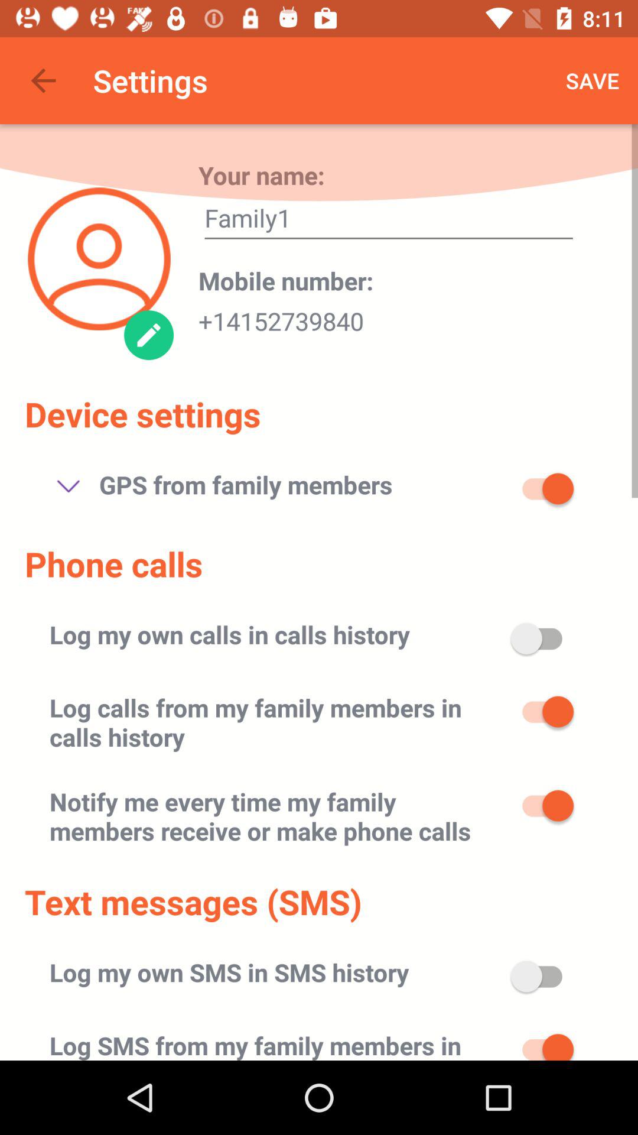 This screenshot has height=1135, width=638. What do you see at coordinates (193, 901) in the screenshot?
I see `scroll until text messages (sms) icon` at bounding box center [193, 901].